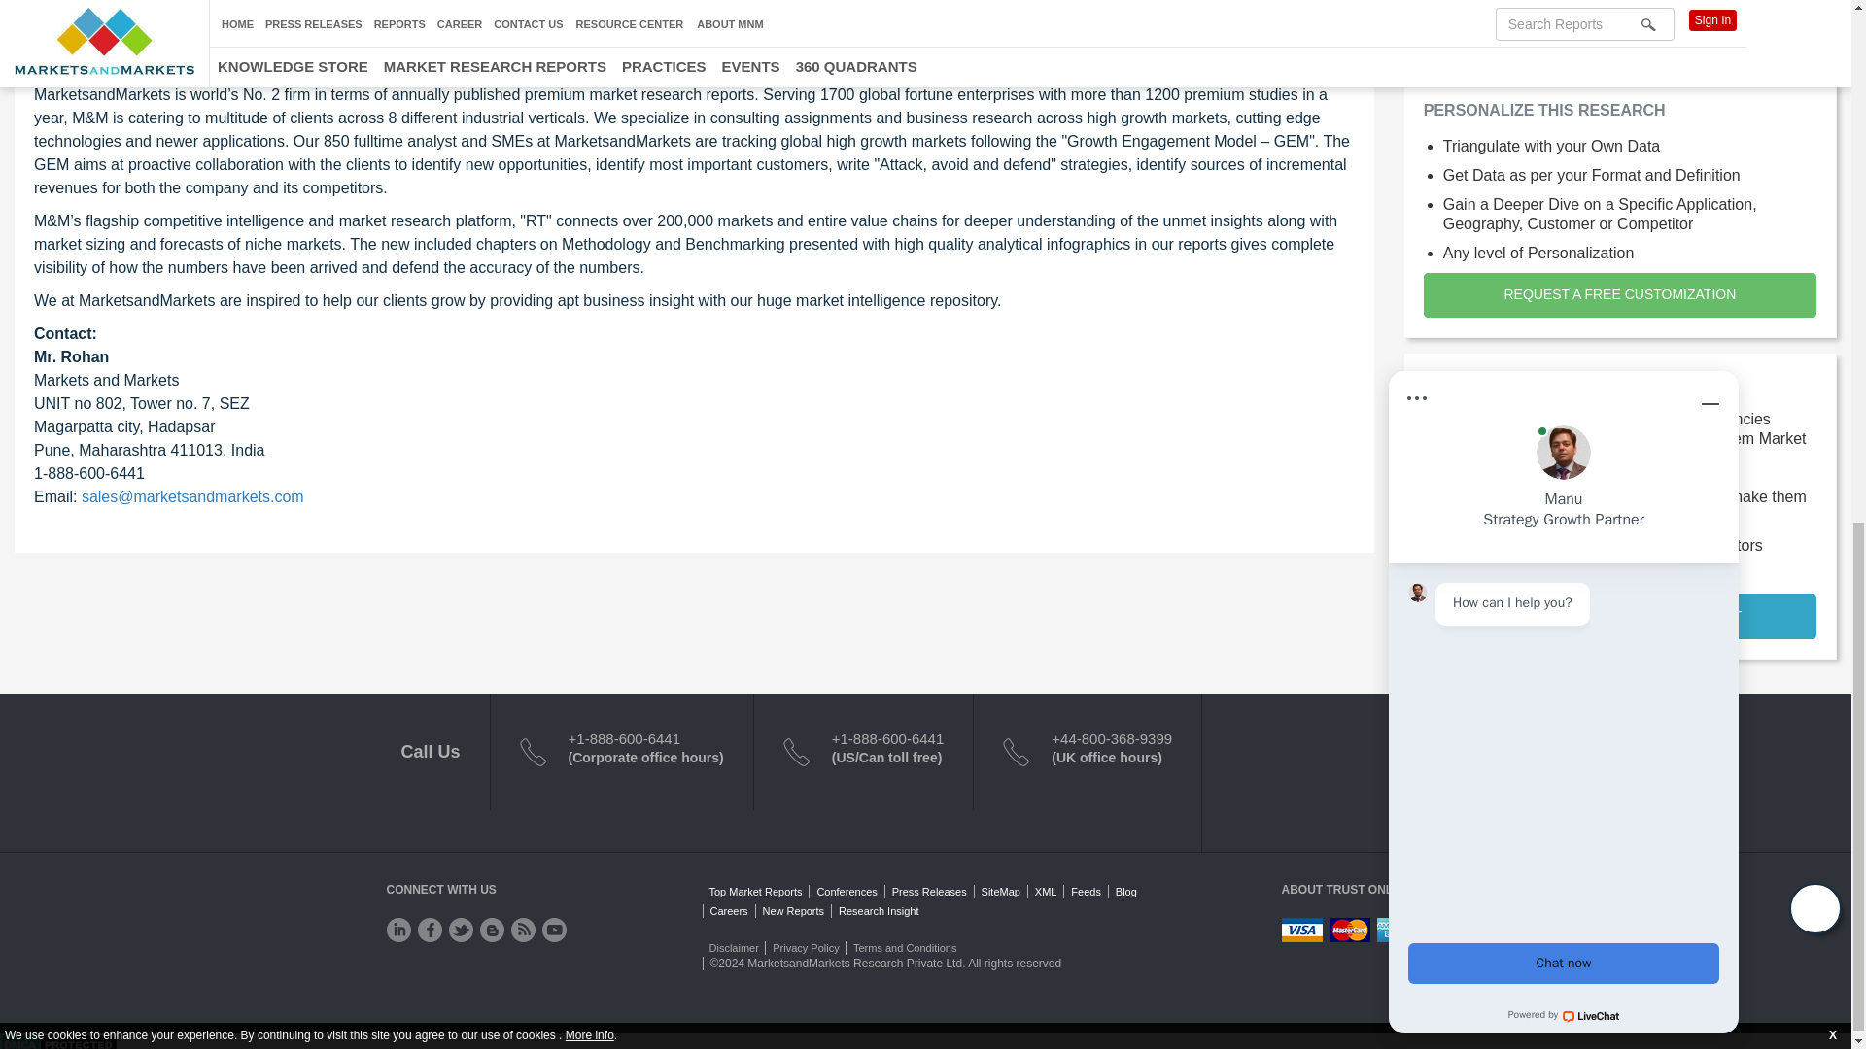 The width and height of the screenshot is (1866, 1049). Describe the element at coordinates (1619, 32) in the screenshot. I see `CUSTOMIZED WORKSHOP REQUEST` at that location.